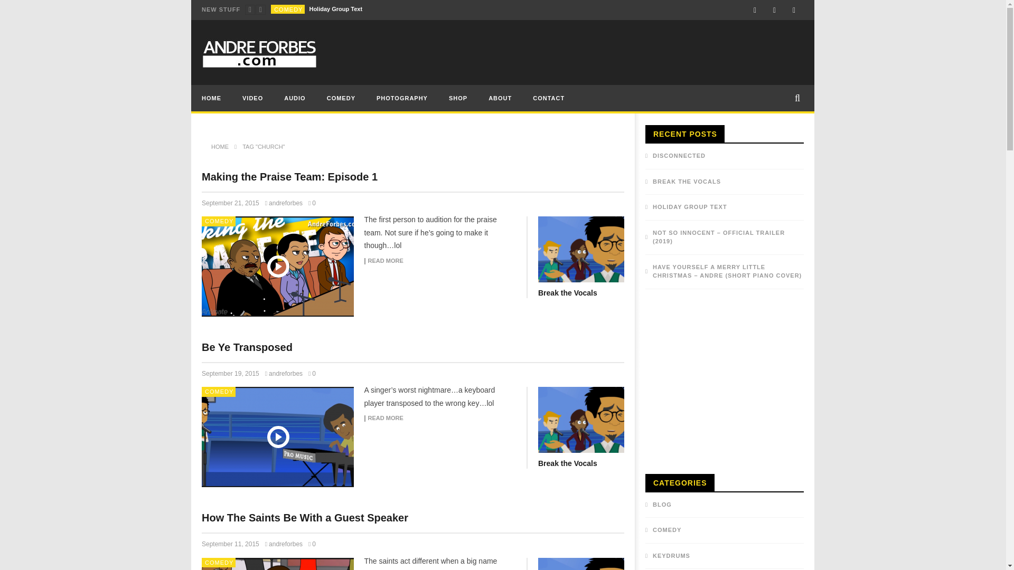 The height and width of the screenshot is (570, 1014). I want to click on COMEDY, so click(288, 9).